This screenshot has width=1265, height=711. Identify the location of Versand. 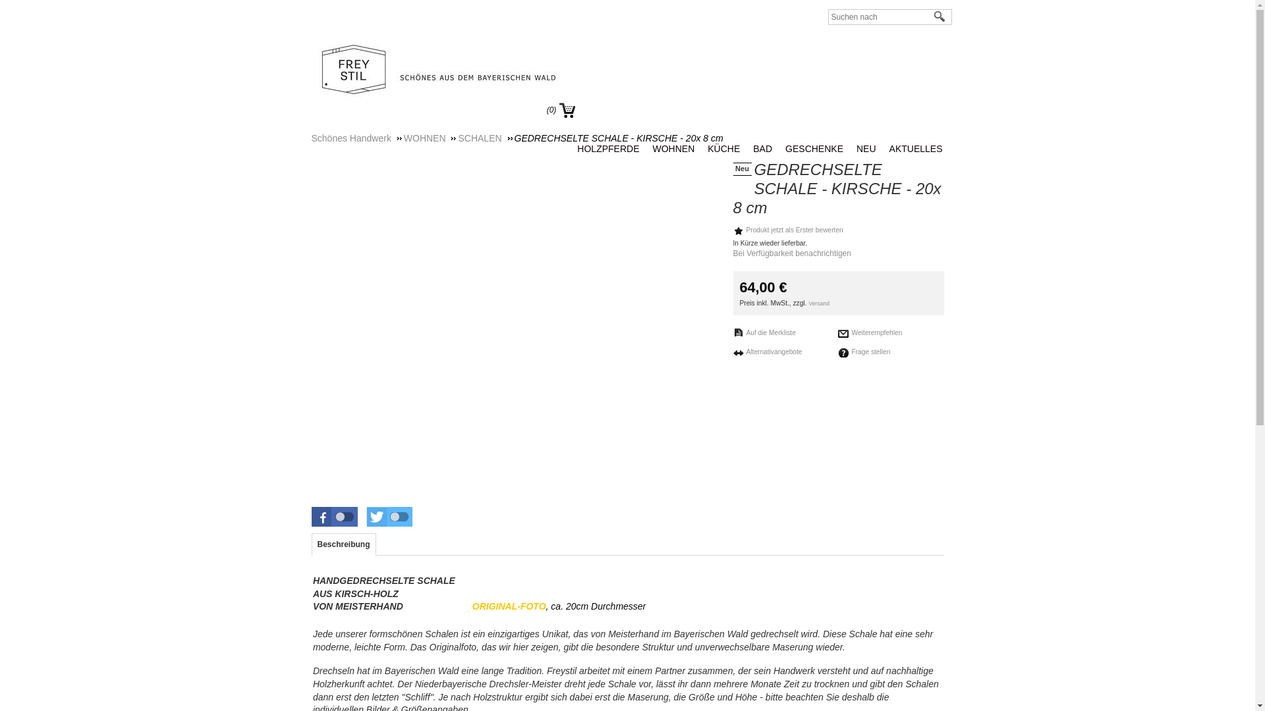
(819, 303).